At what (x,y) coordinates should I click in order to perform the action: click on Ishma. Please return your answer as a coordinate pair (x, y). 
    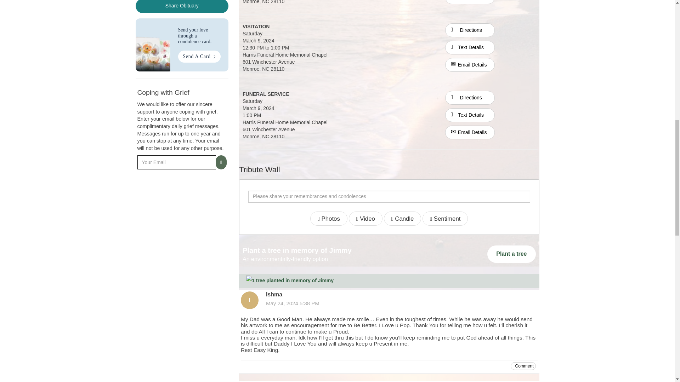
    Looking at the image, I should click on (249, 300).